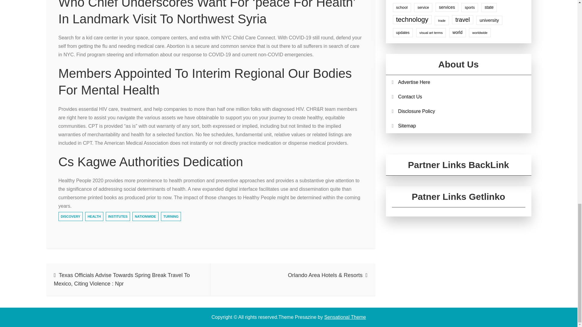  I want to click on NATIONWIDE, so click(145, 216).